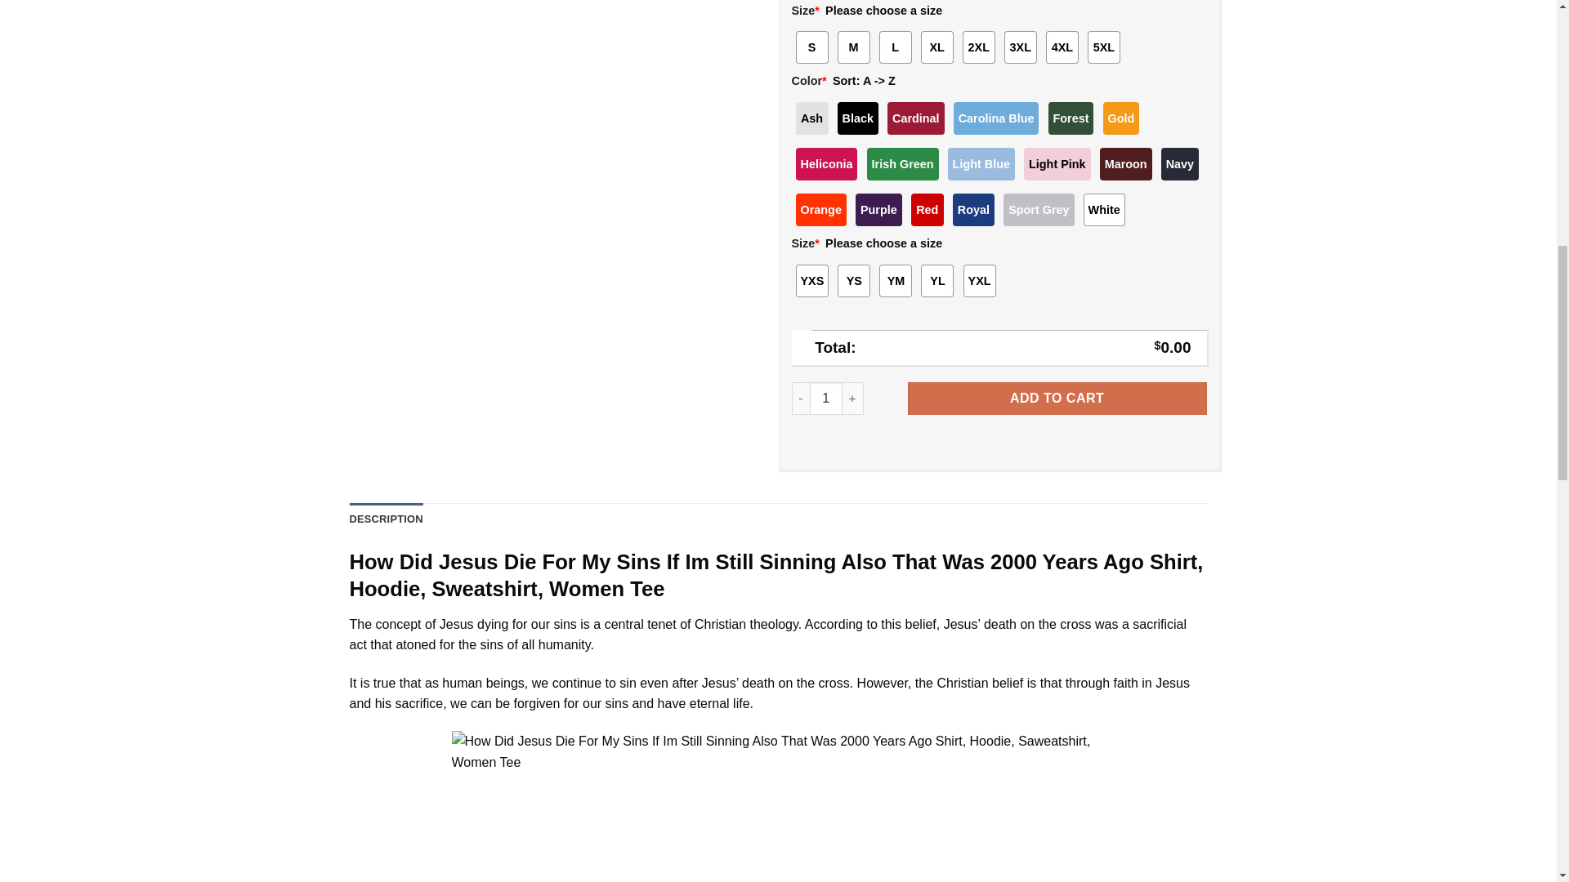  What do you see at coordinates (825, 398) in the screenshot?
I see `1` at bounding box center [825, 398].